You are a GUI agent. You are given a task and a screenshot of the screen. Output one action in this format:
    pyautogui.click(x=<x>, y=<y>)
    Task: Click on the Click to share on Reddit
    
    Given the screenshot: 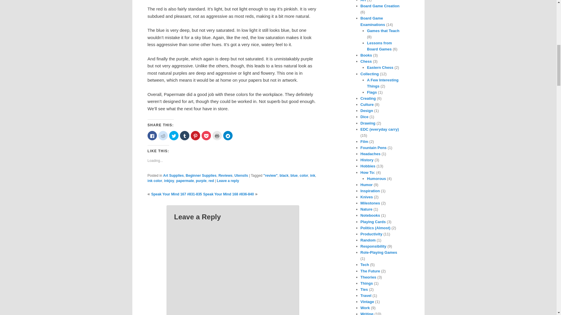 What is the action you would take?
    pyautogui.click(x=163, y=135)
    